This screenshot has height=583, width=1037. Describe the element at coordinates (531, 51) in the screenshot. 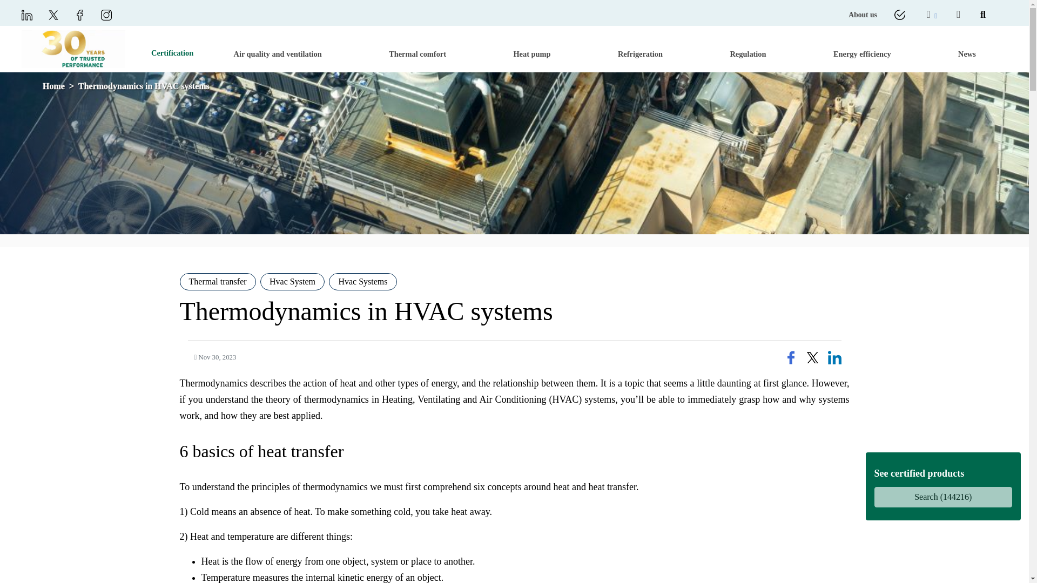

I see `Heat pump` at that location.